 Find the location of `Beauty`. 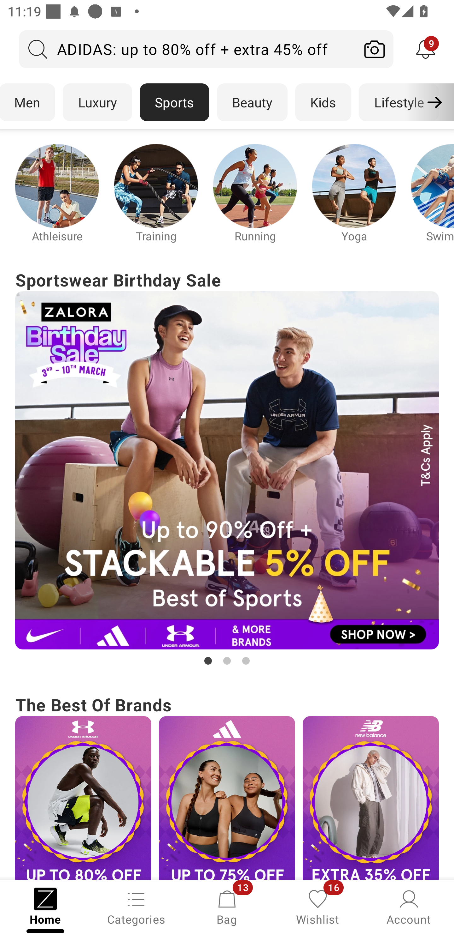

Beauty is located at coordinates (252, 102).